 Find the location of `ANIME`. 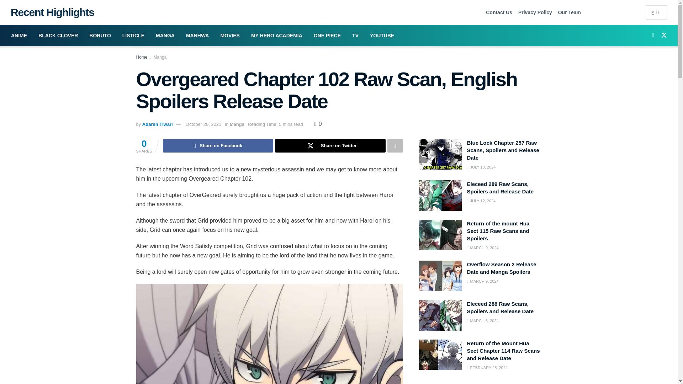

ANIME is located at coordinates (19, 36).